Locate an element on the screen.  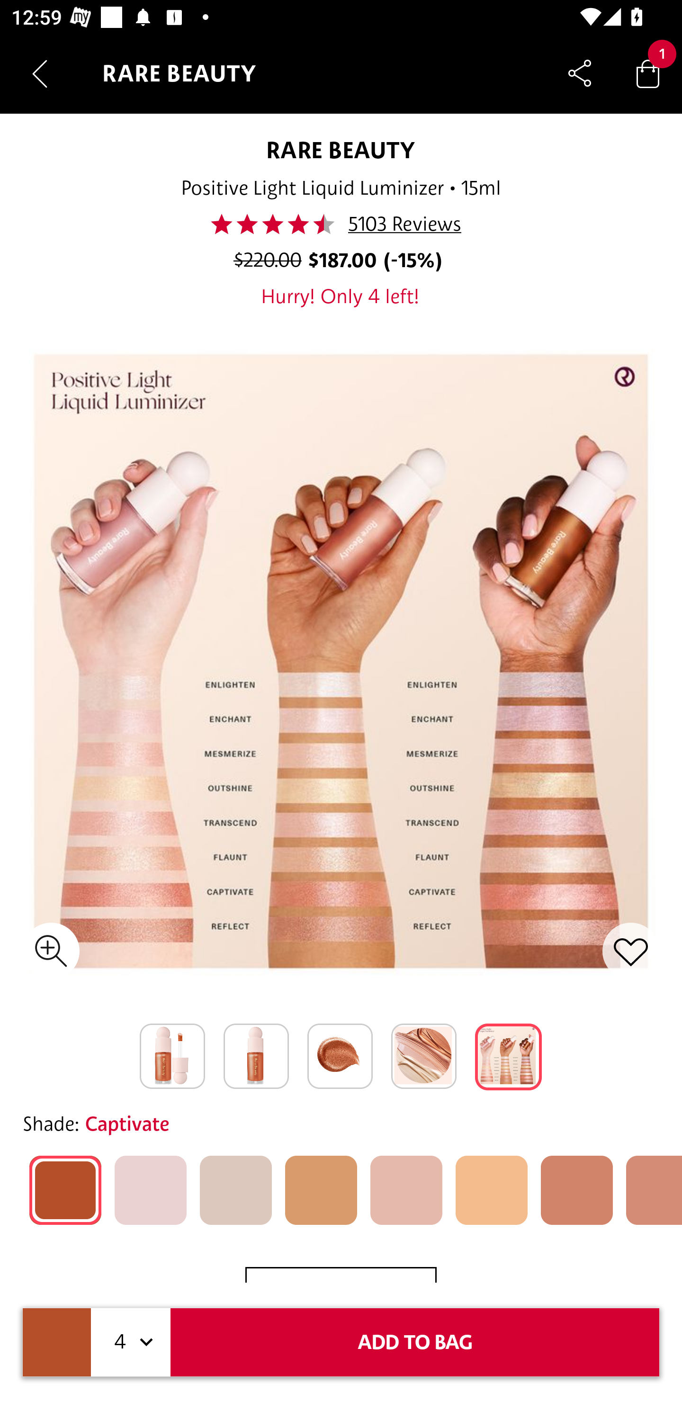
45.0 5103 Reviews is located at coordinates (340, 224).